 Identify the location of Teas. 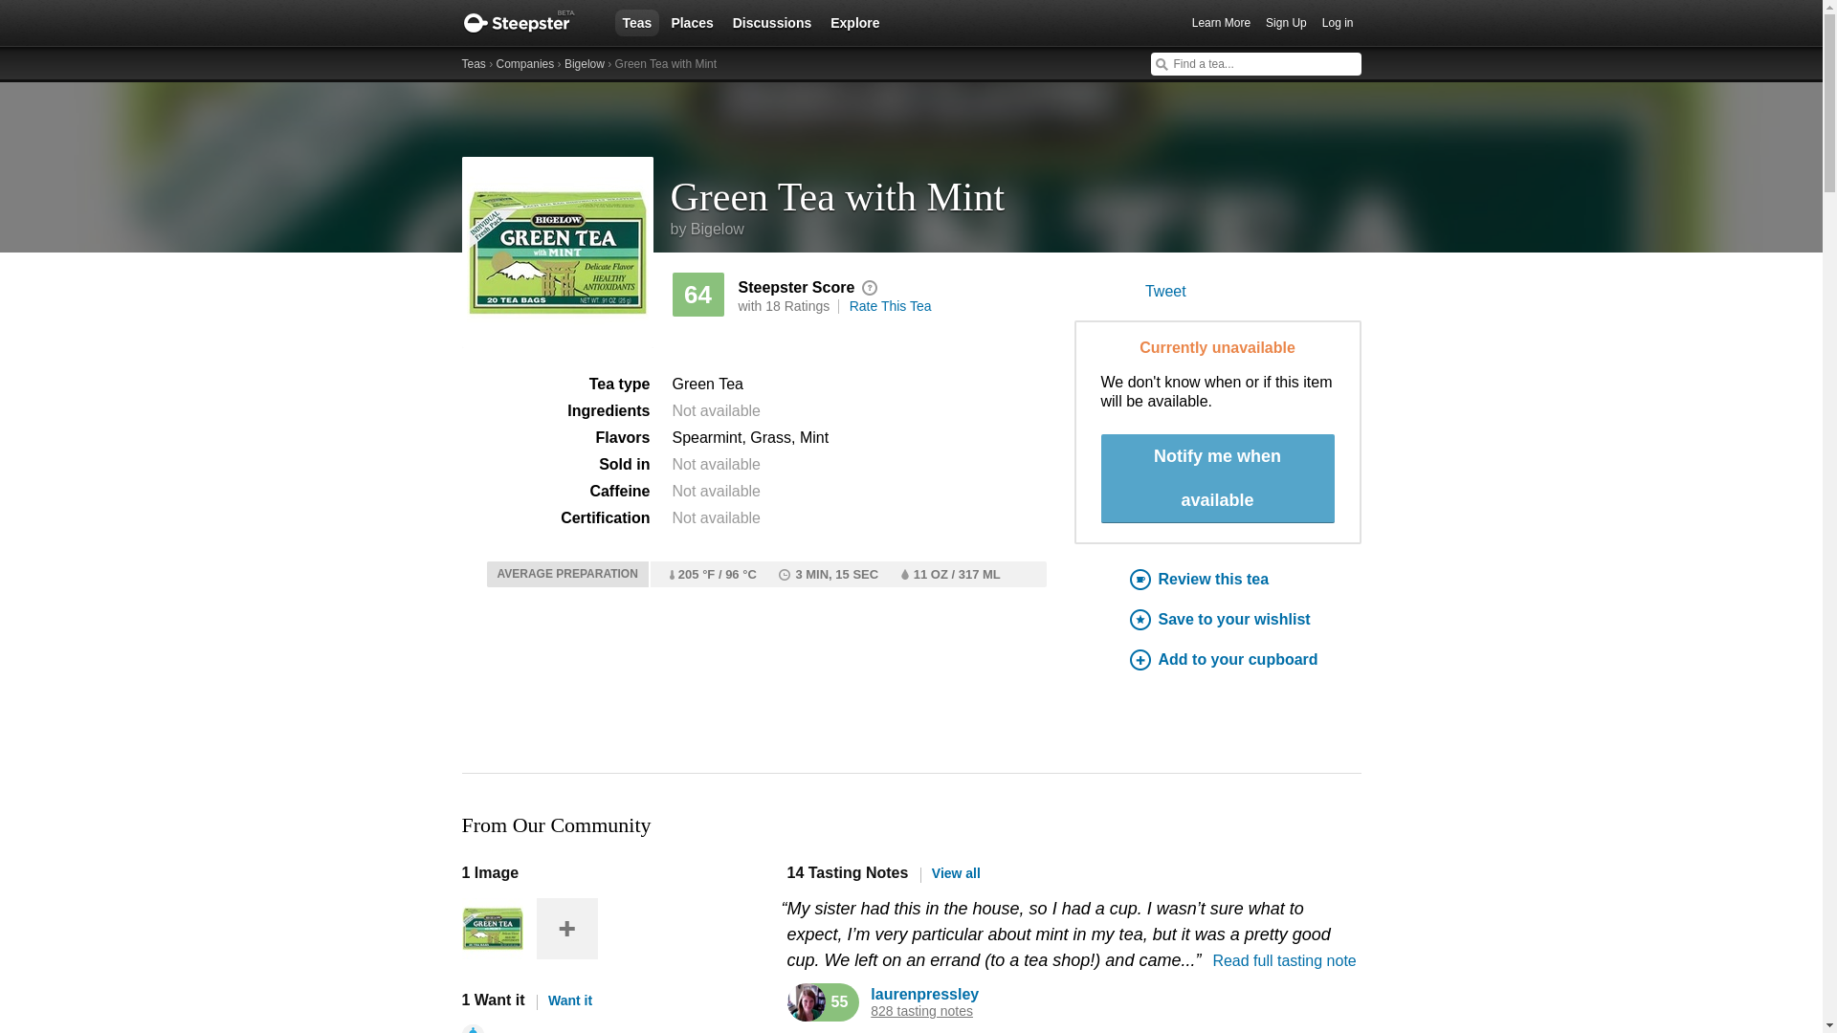
(473, 64).